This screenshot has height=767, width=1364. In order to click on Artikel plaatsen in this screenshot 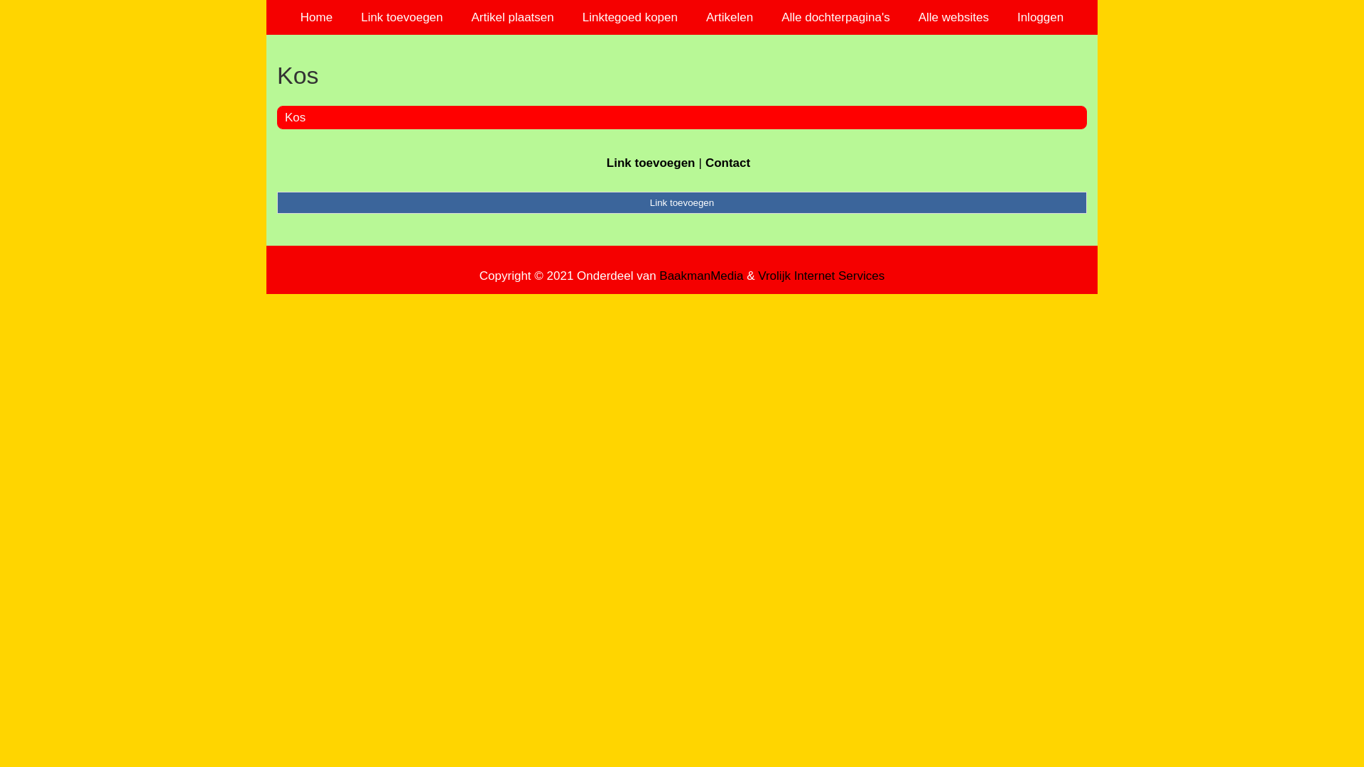, I will do `click(513, 17)`.